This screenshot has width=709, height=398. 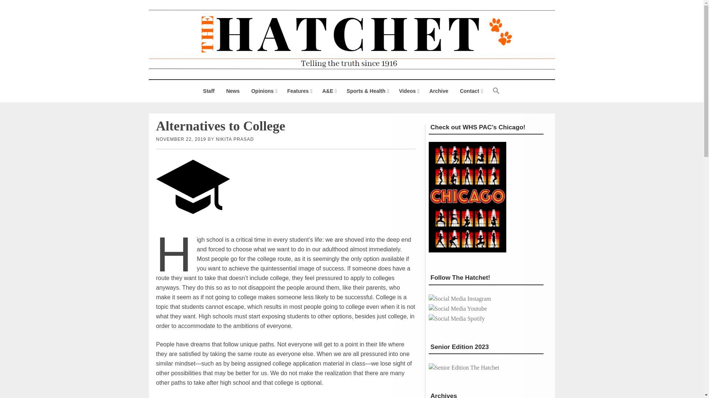 What do you see at coordinates (233, 91) in the screenshot?
I see `News` at bounding box center [233, 91].